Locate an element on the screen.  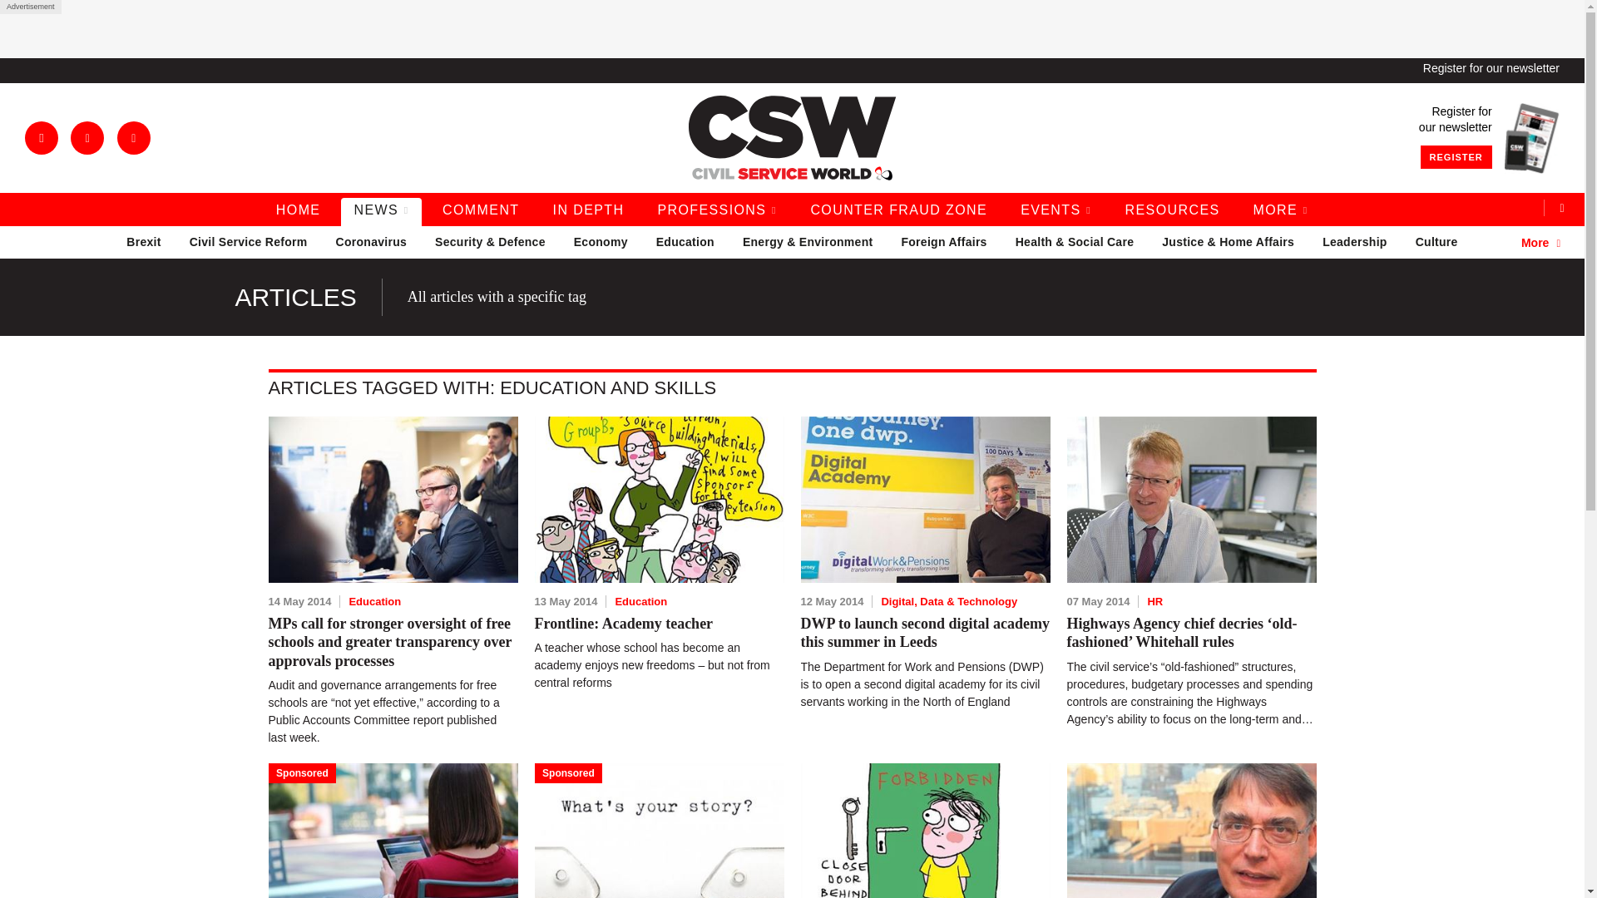
IN DEPTH is located at coordinates (589, 211).